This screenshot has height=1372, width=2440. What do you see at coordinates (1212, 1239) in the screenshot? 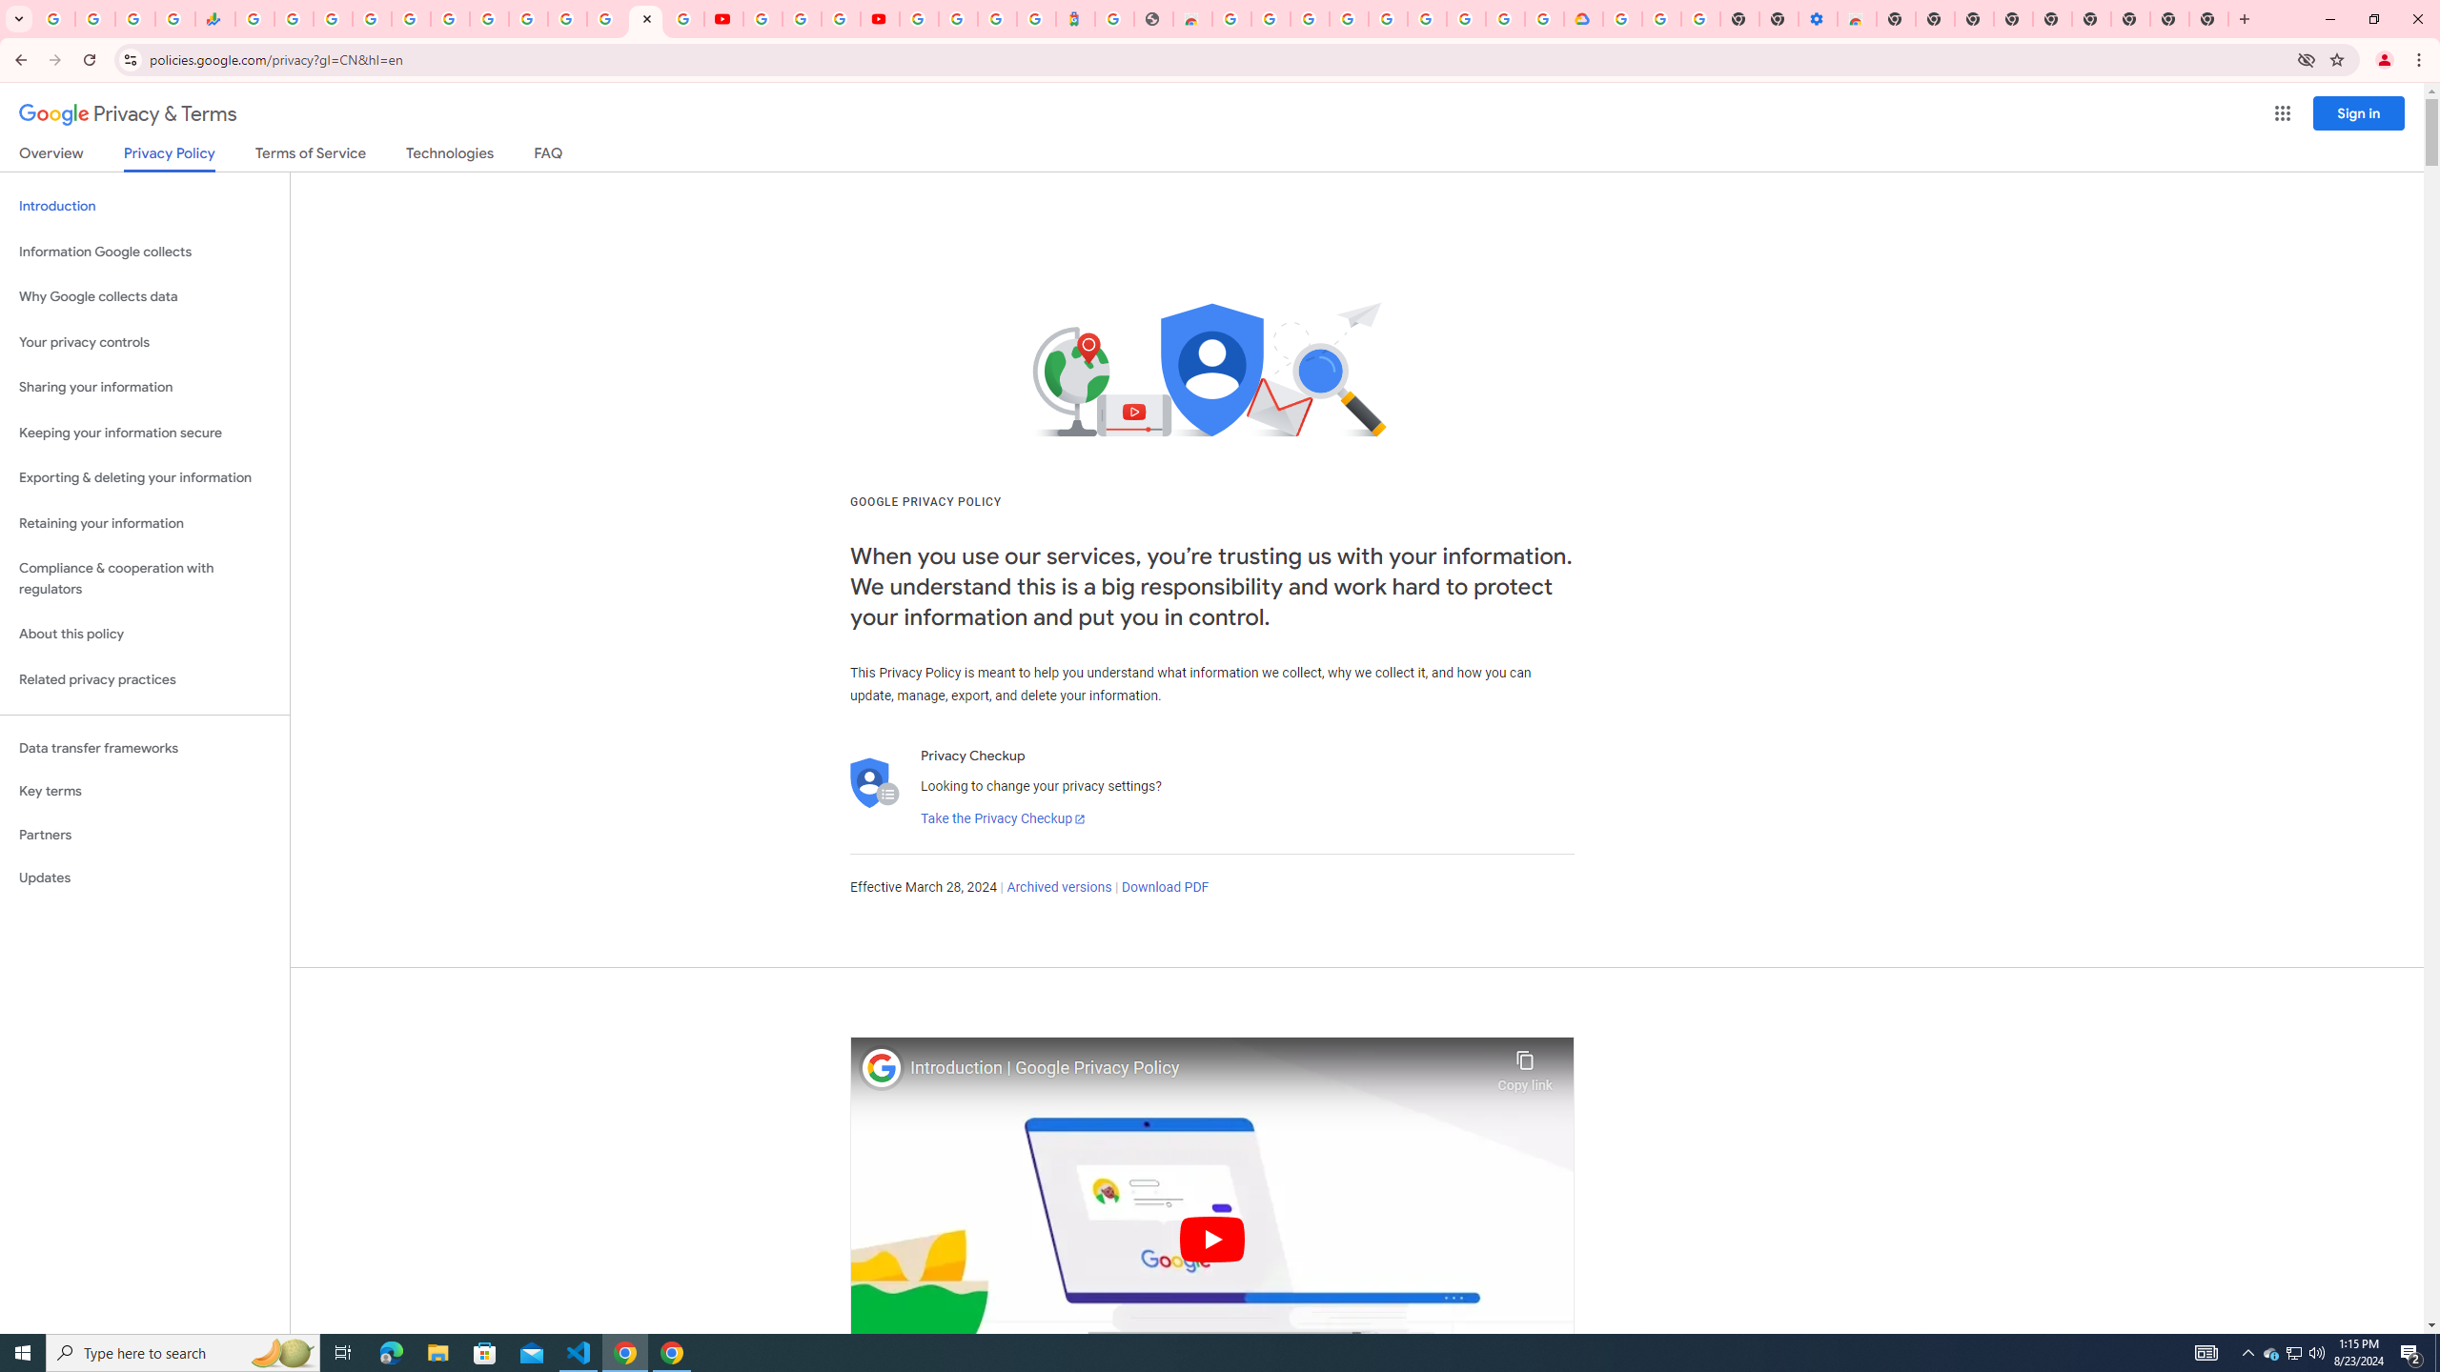
I see `Play` at bounding box center [1212, 1239].